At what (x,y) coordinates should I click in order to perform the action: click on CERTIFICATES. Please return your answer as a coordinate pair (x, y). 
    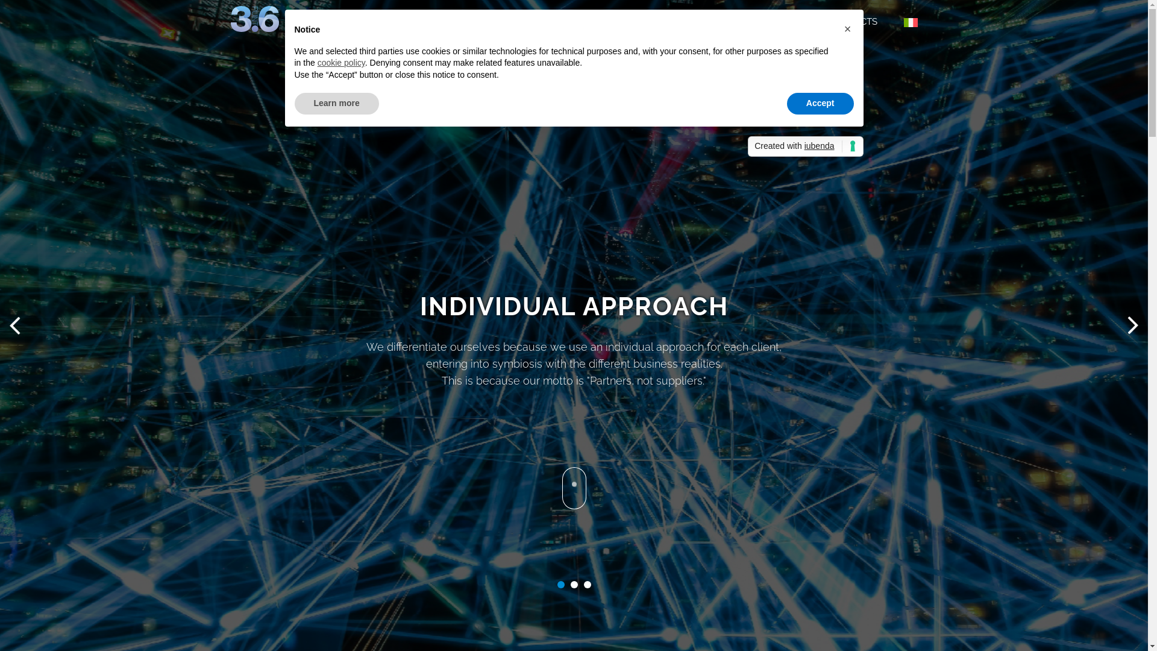
    Looking at the image, I should click on (773, 22).